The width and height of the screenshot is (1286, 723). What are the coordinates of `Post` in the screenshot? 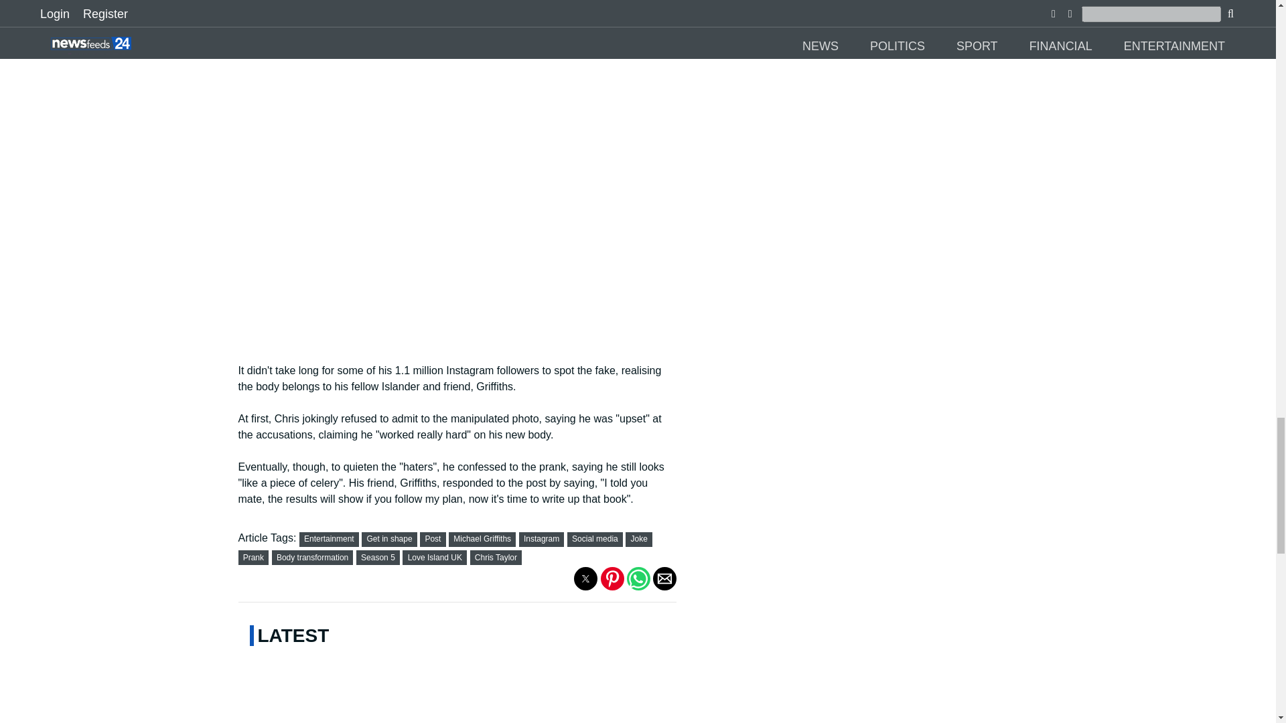 It's located at (433, 539).